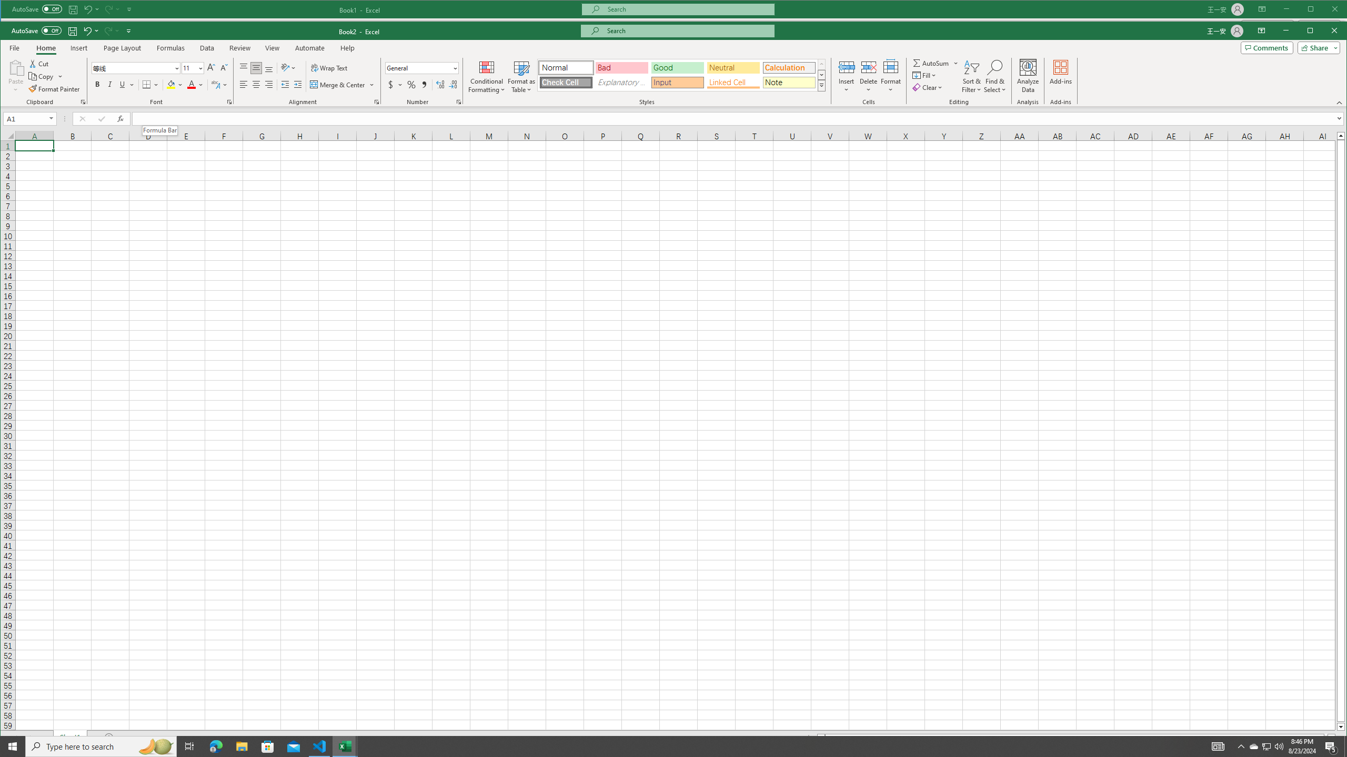  I want to click on View, so click(273, 48).